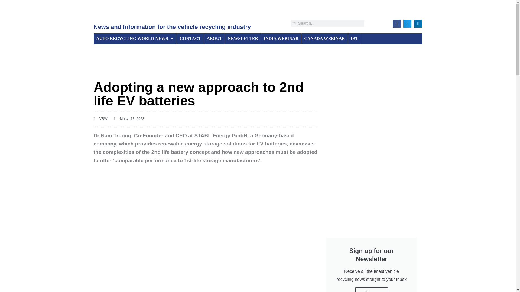 The width and height of the screenshot is (520, 292). Describe the element at coordinates (330, 23) in the screenshot. I see `Search` at that location.